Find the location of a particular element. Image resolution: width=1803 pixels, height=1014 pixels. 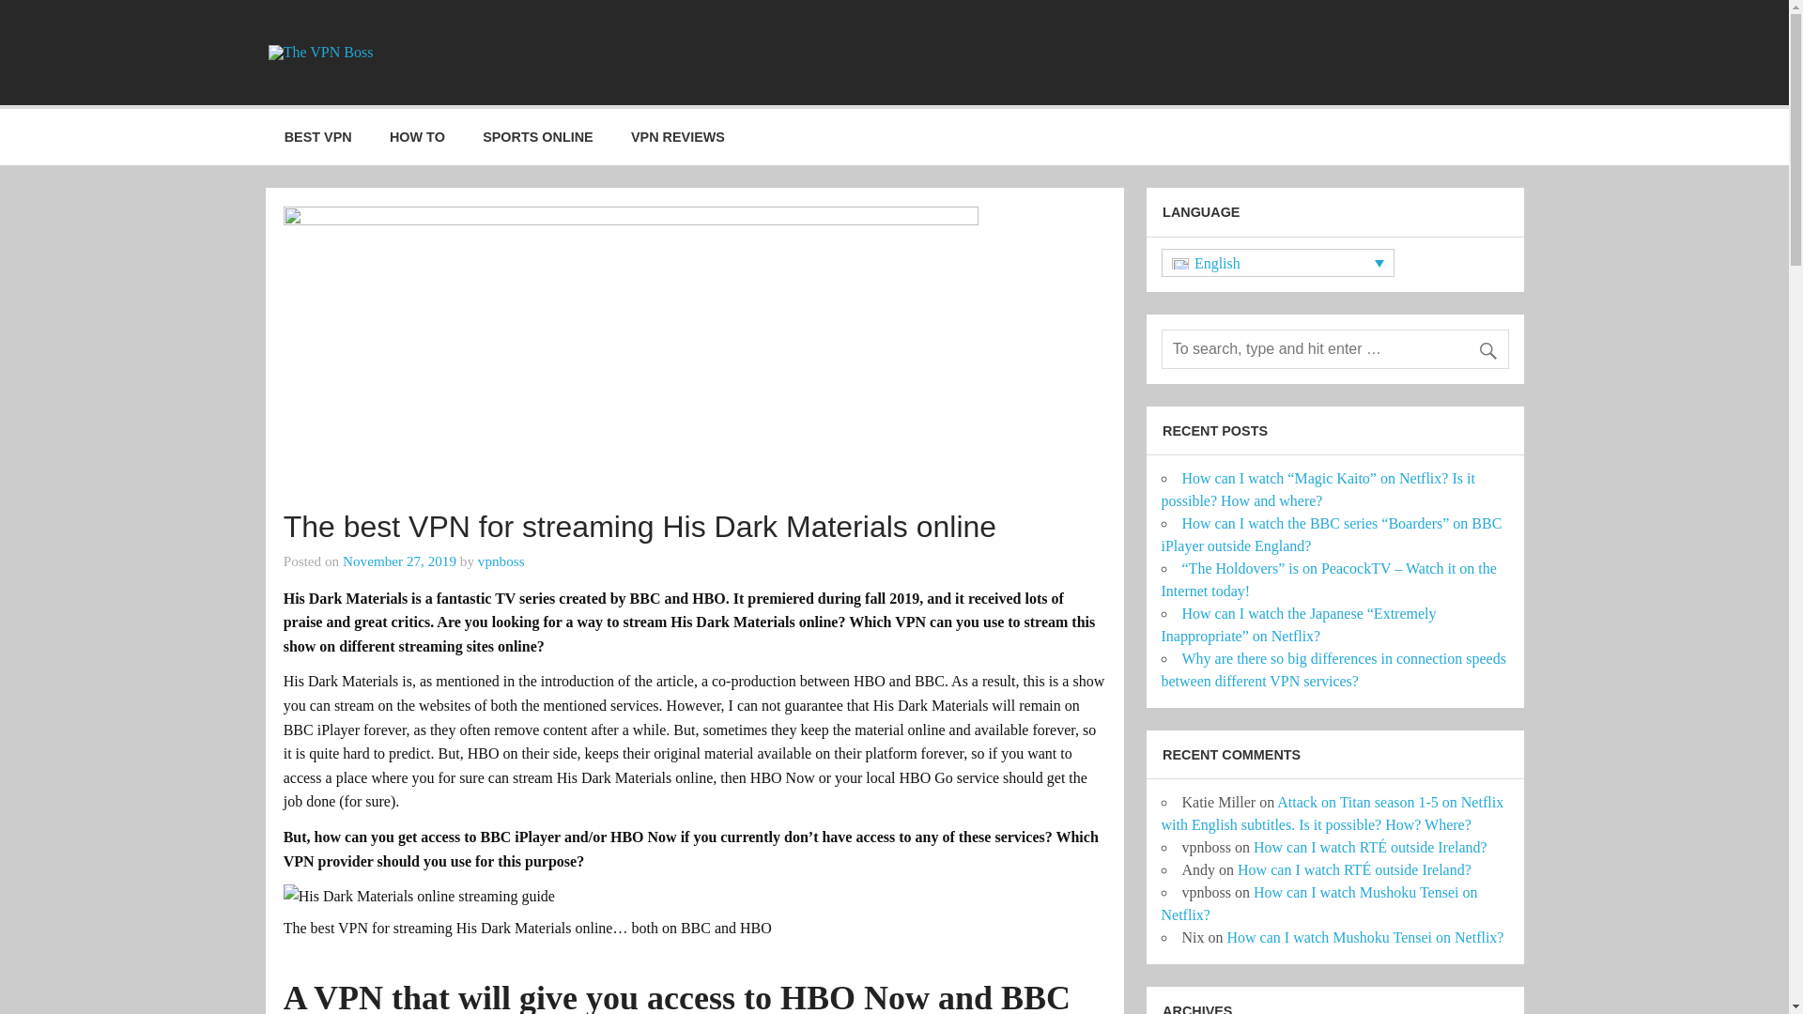

HOW TO is located at coordinates (417, 137).